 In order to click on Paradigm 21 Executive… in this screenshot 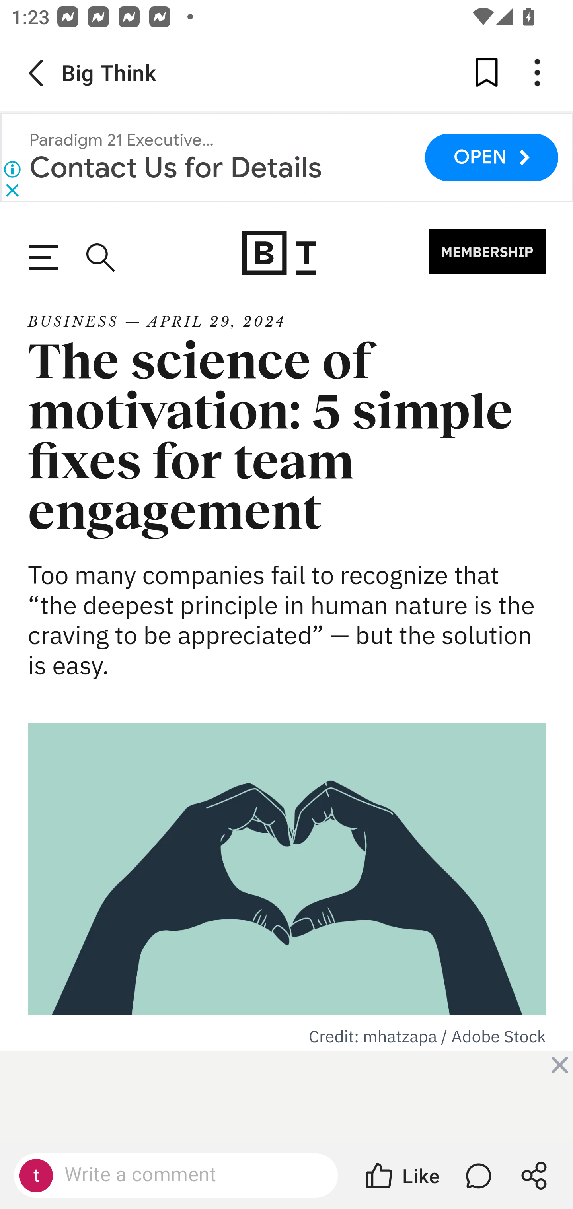, I will do `click(121, 140)`.